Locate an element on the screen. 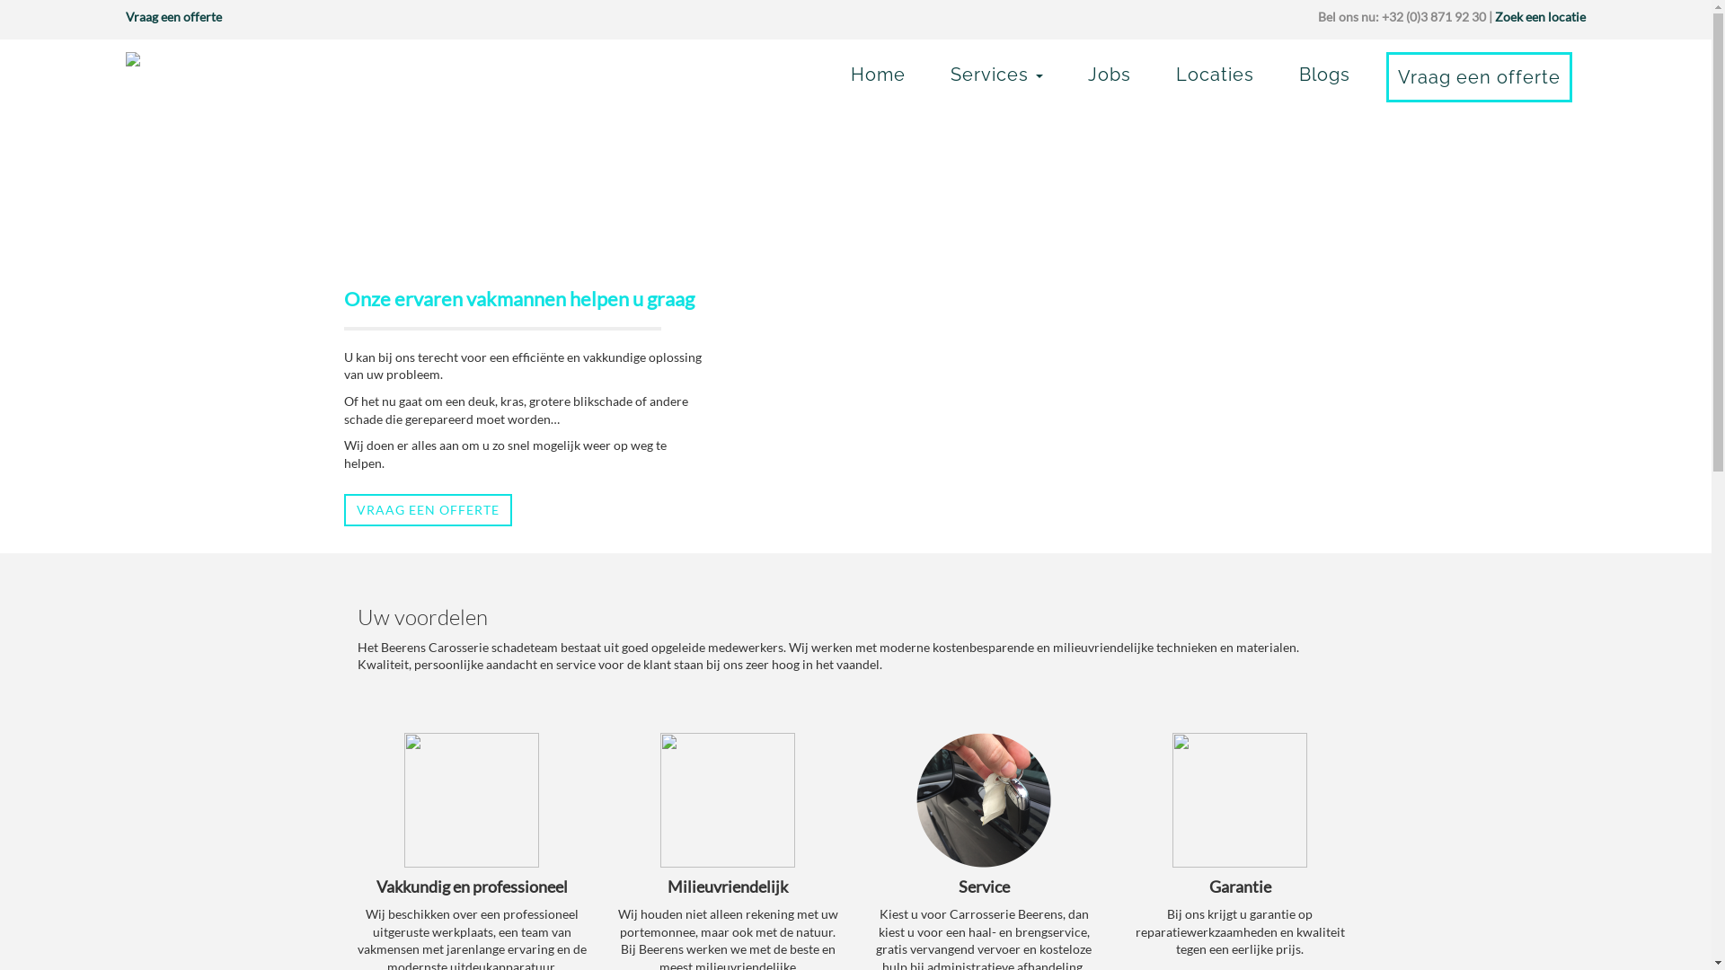  Services is located at coordinates (997, 75).